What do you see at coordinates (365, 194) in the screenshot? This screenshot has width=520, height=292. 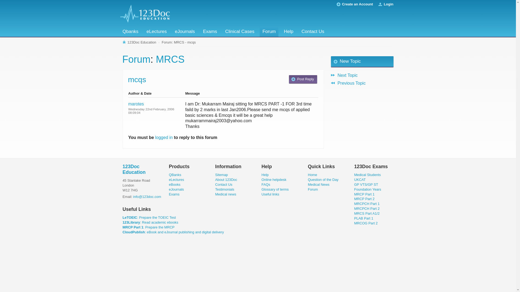 I see `MRCP Part 1` at bounding box center [365, 194].